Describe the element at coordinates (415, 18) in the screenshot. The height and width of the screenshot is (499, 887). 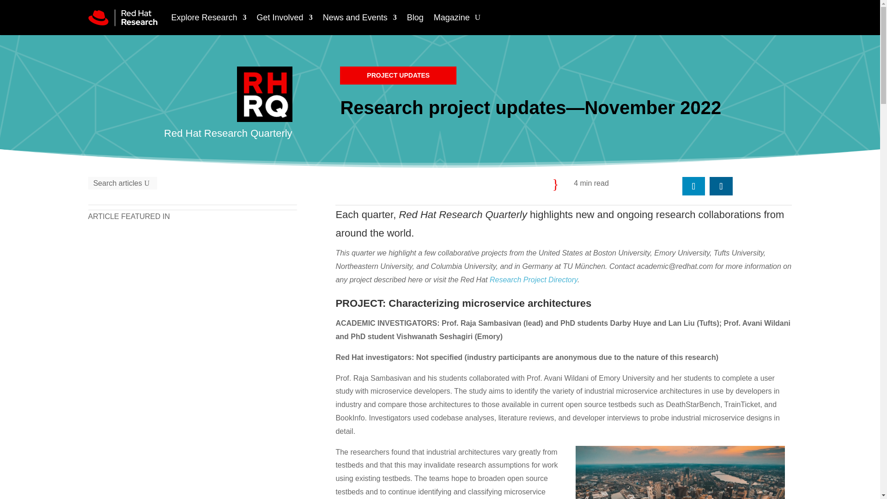
I see `Blog` at that location.